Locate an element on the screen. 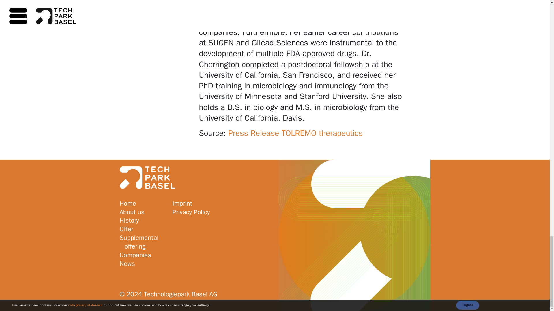 This screenshot has width=554, height=311. Home is located at coordinates (142, 204).